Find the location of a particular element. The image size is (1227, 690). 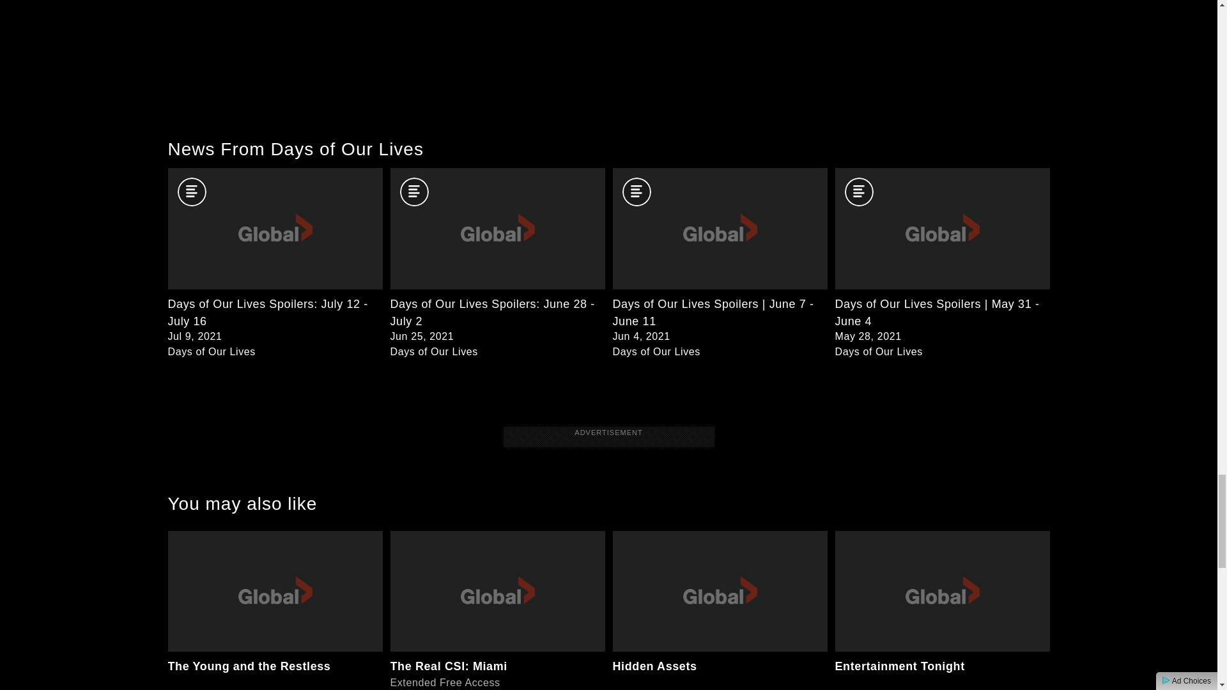

Entertainment Tonight is located at coordinates (274, 610).